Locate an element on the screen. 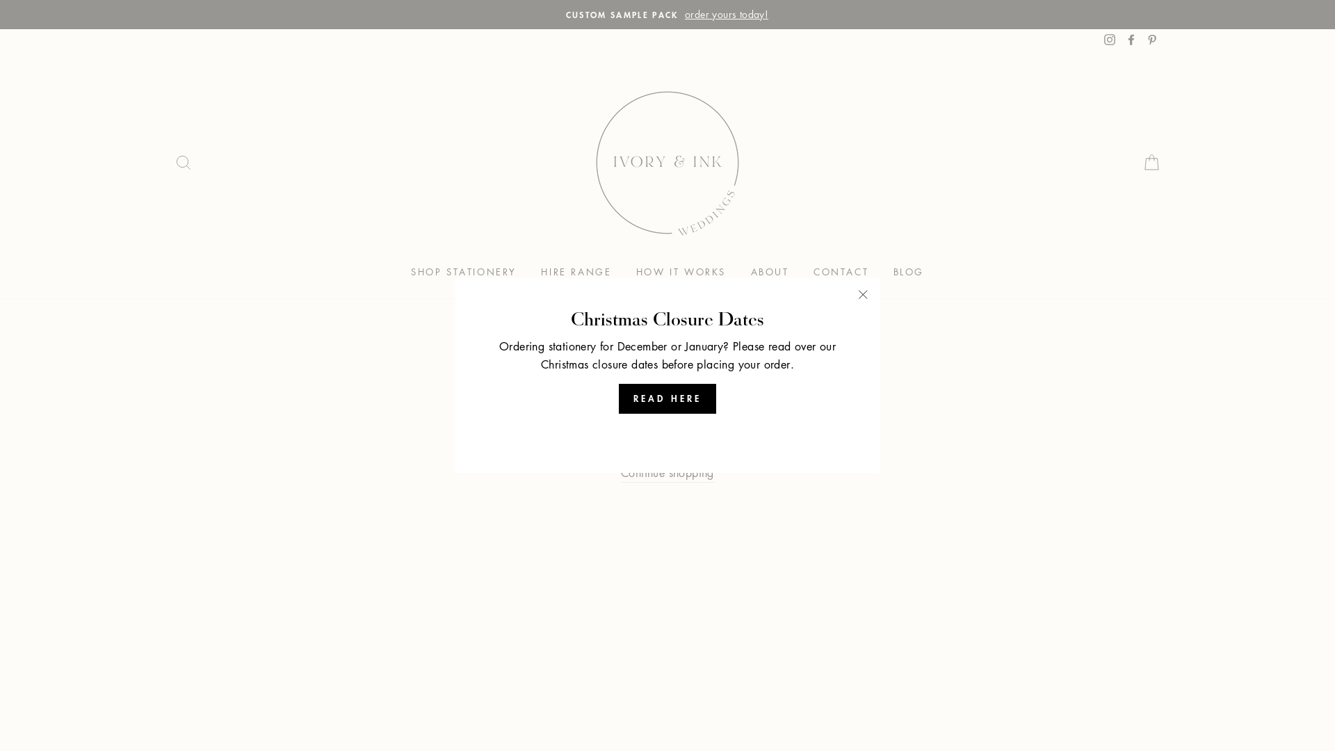  Skip to content is located at coordinates (0, 0).